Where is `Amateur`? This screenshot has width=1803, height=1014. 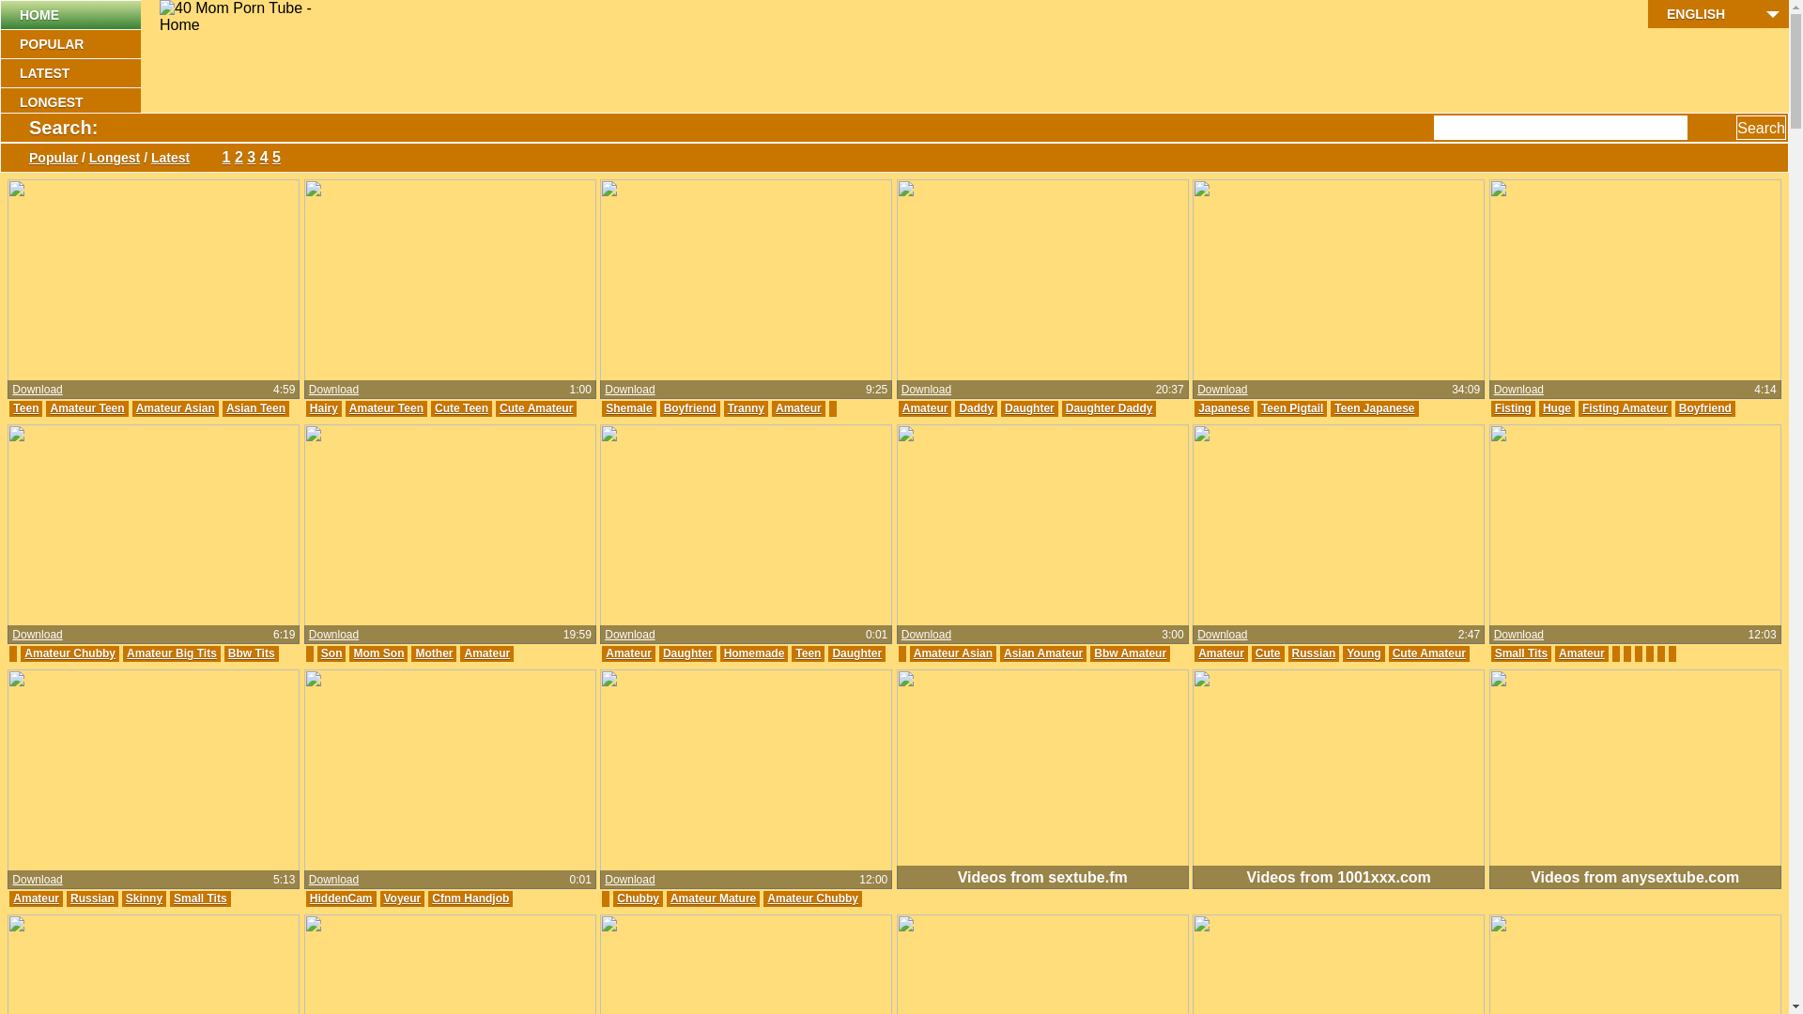 Amateur is located at coordinates (1221, 488).